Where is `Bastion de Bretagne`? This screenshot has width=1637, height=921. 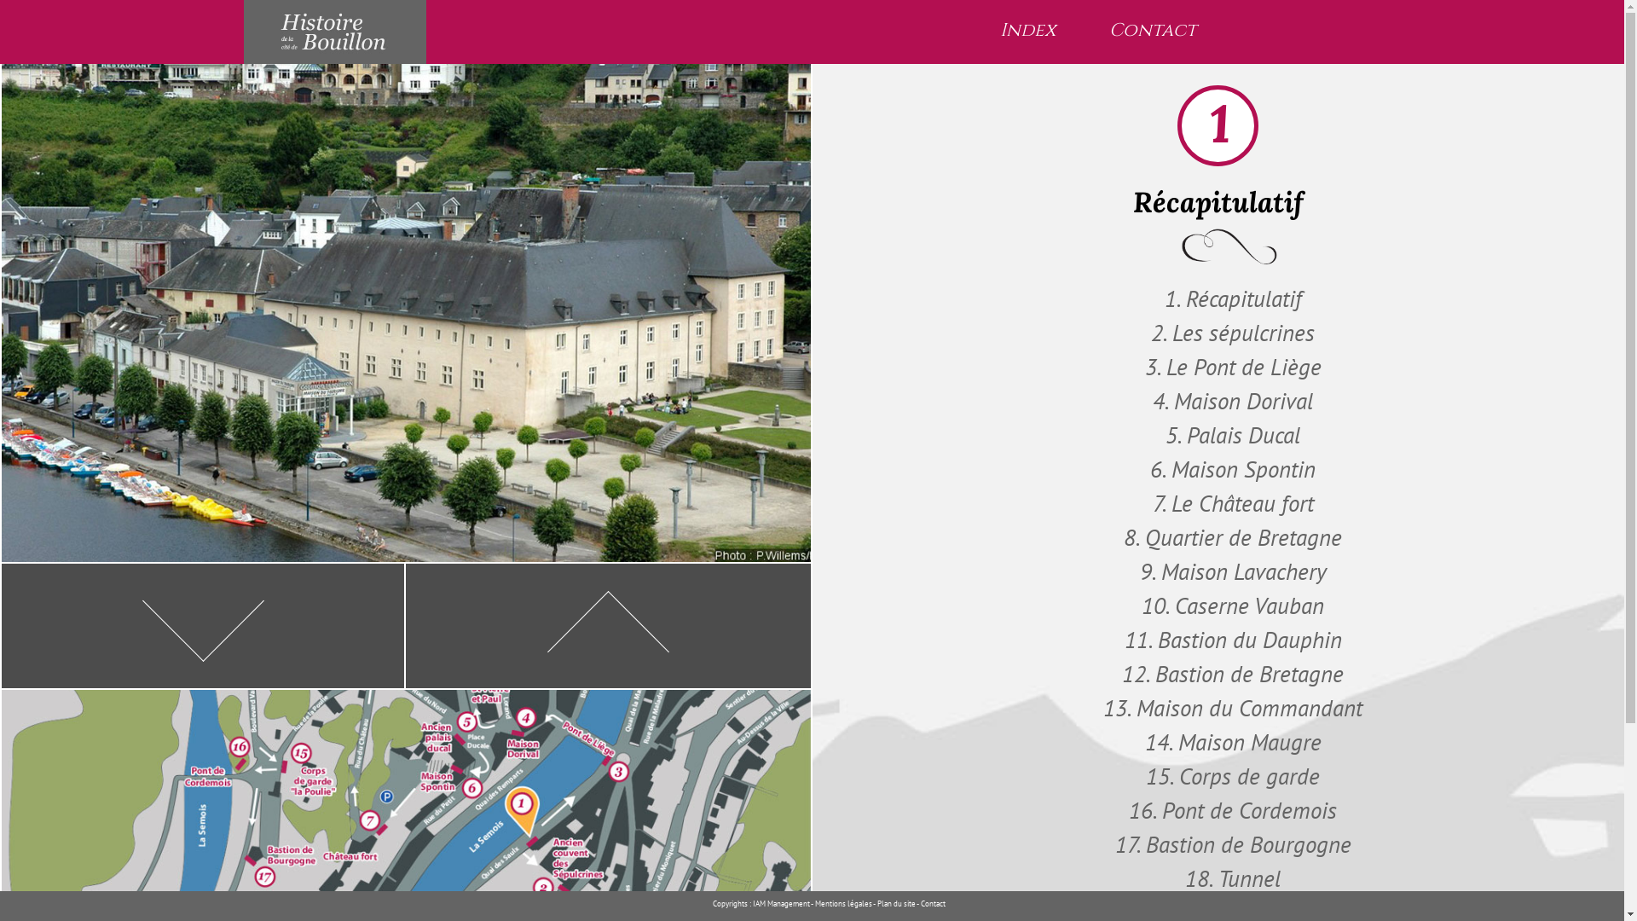
Bastion de Bretagne is located at coordinates (1233, 674).